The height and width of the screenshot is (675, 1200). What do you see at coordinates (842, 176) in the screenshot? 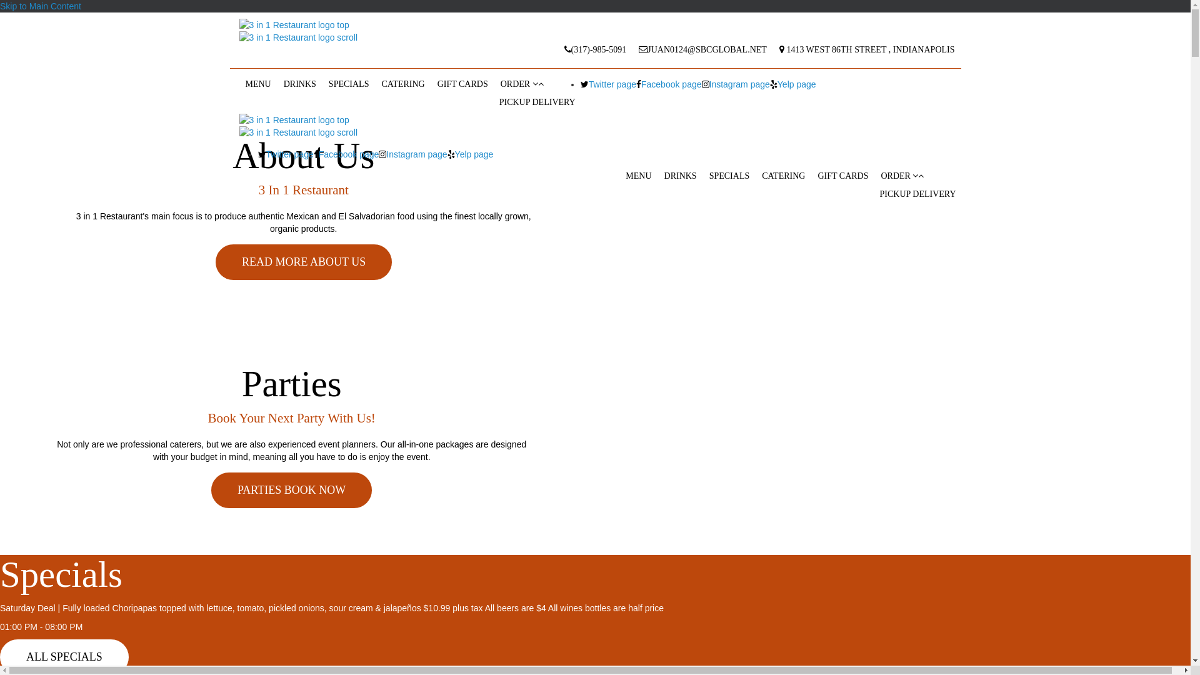
I see `GIFT CARDS` at bounding box center [842, 176].